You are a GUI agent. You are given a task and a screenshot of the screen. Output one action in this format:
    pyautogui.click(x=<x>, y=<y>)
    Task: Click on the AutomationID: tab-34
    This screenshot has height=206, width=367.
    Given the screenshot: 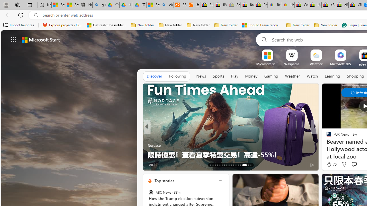 What is the action you would take?
    pyautogui.click(x=248, y=165)
    